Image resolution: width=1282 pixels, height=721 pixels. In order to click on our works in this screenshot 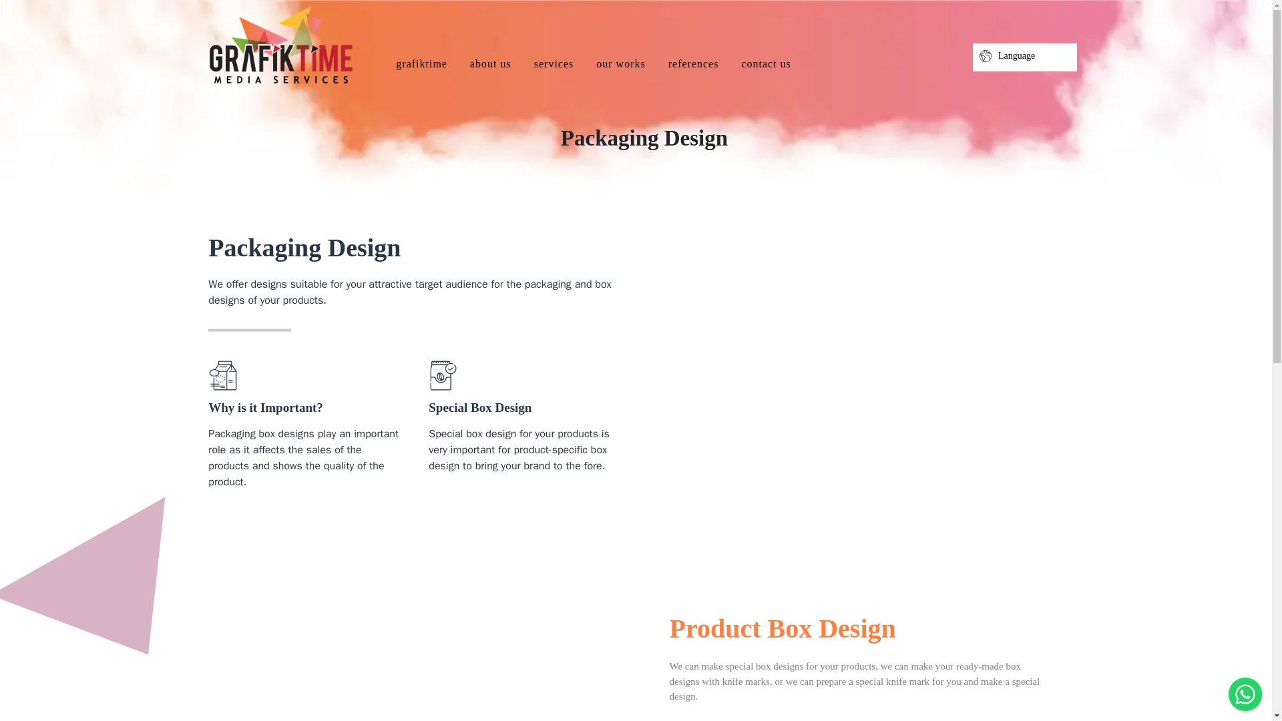, I will do `click(620, 63)`.